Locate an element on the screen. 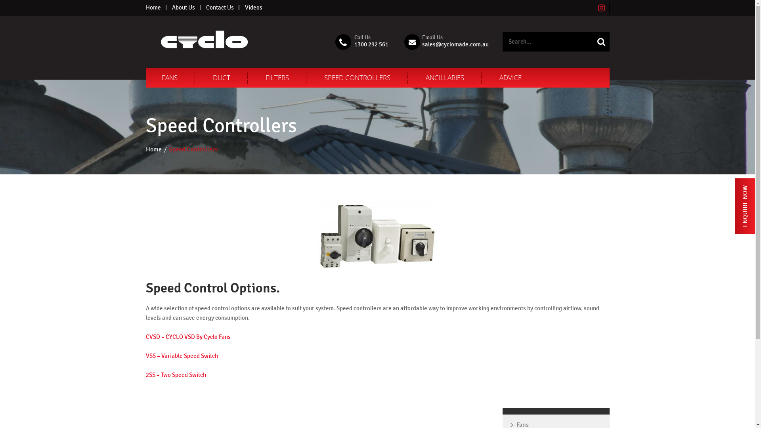 The height and width of the screenshot is (428, 761). Instagram is located at coordinates (602, 8).